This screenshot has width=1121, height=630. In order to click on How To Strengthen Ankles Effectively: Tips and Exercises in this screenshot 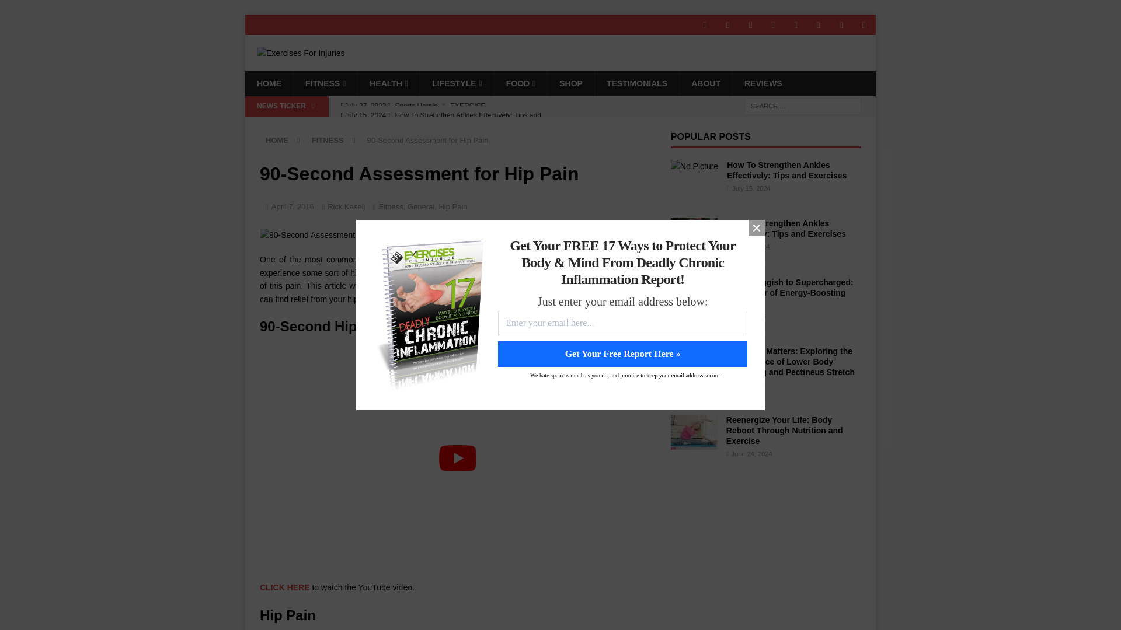, I will do `click(786, 170)`.